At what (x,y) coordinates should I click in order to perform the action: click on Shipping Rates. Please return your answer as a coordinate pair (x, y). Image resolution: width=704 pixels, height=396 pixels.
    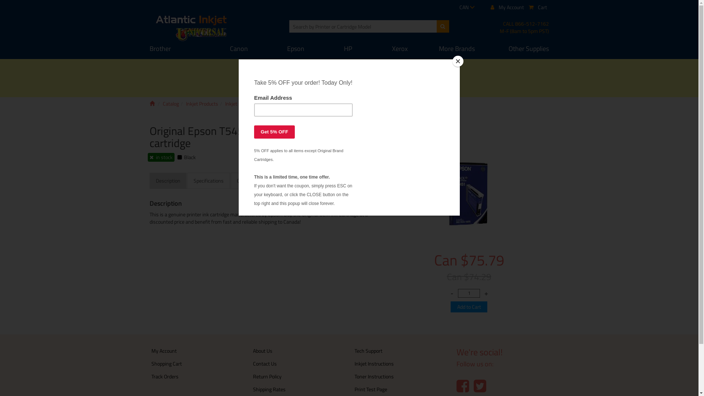
    Looking at the image, I should click on (269, 389).